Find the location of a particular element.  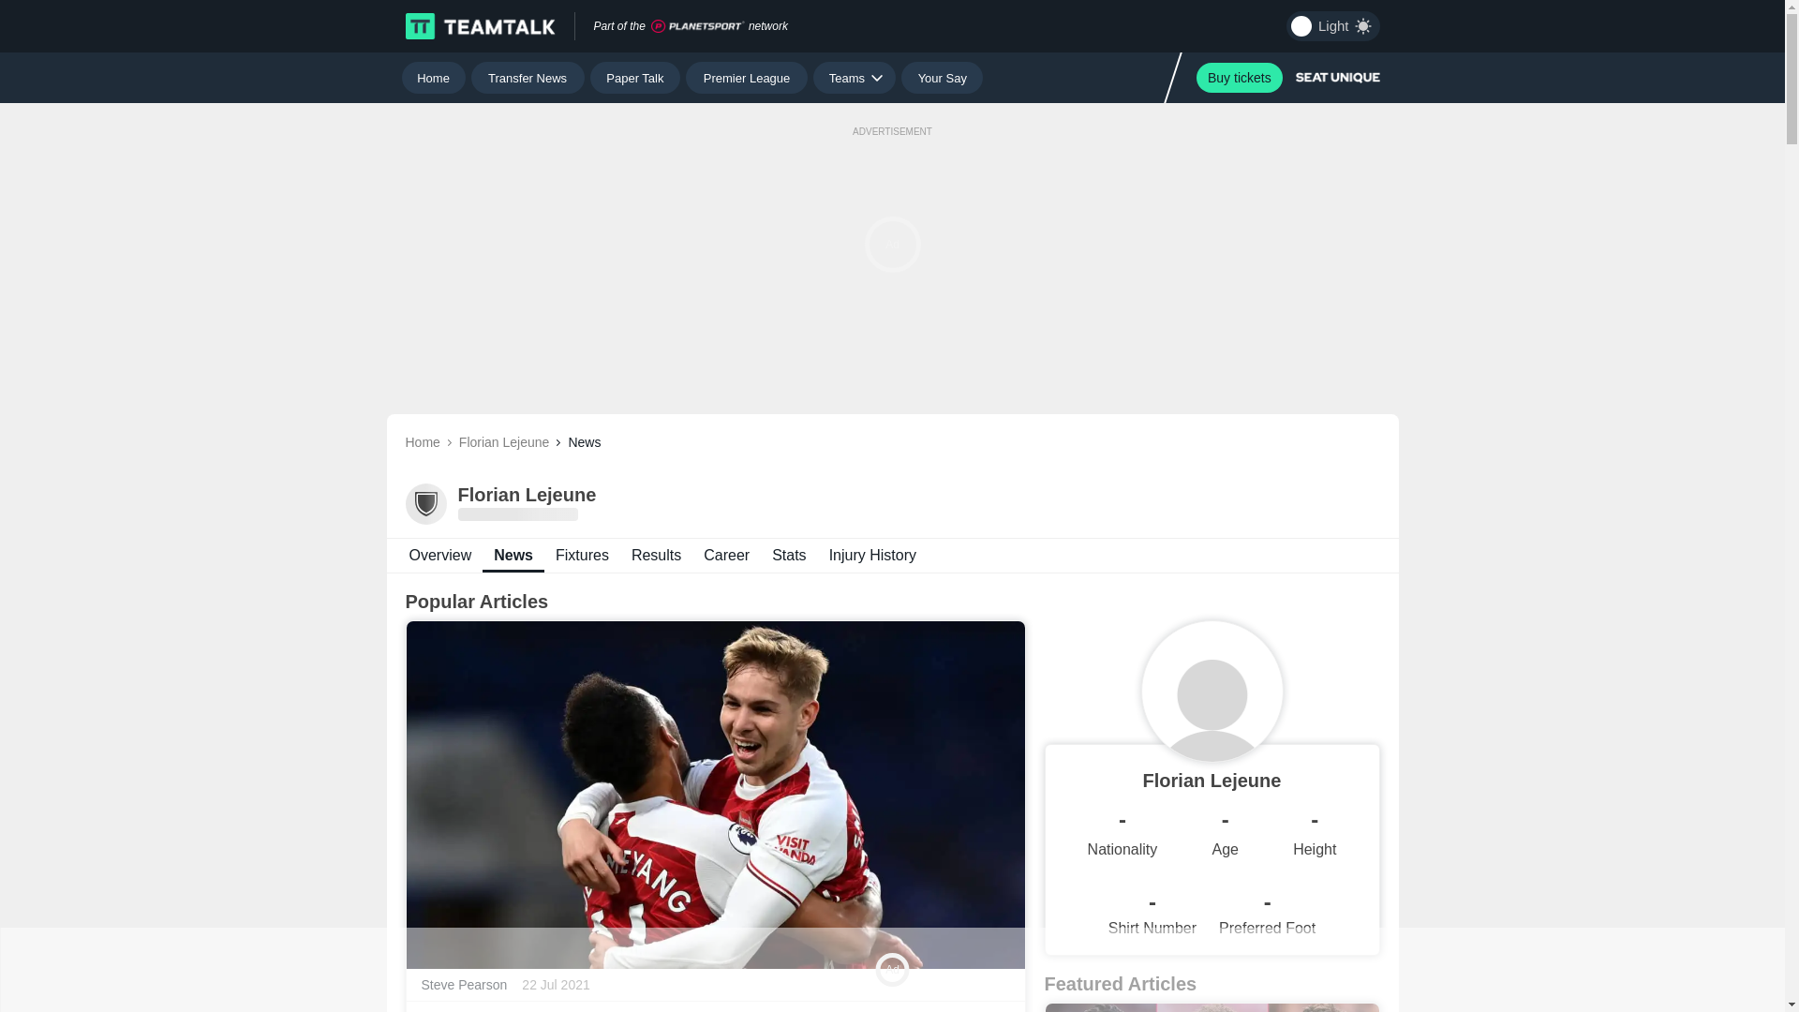

Your Say is located at coordinates (873, 555).